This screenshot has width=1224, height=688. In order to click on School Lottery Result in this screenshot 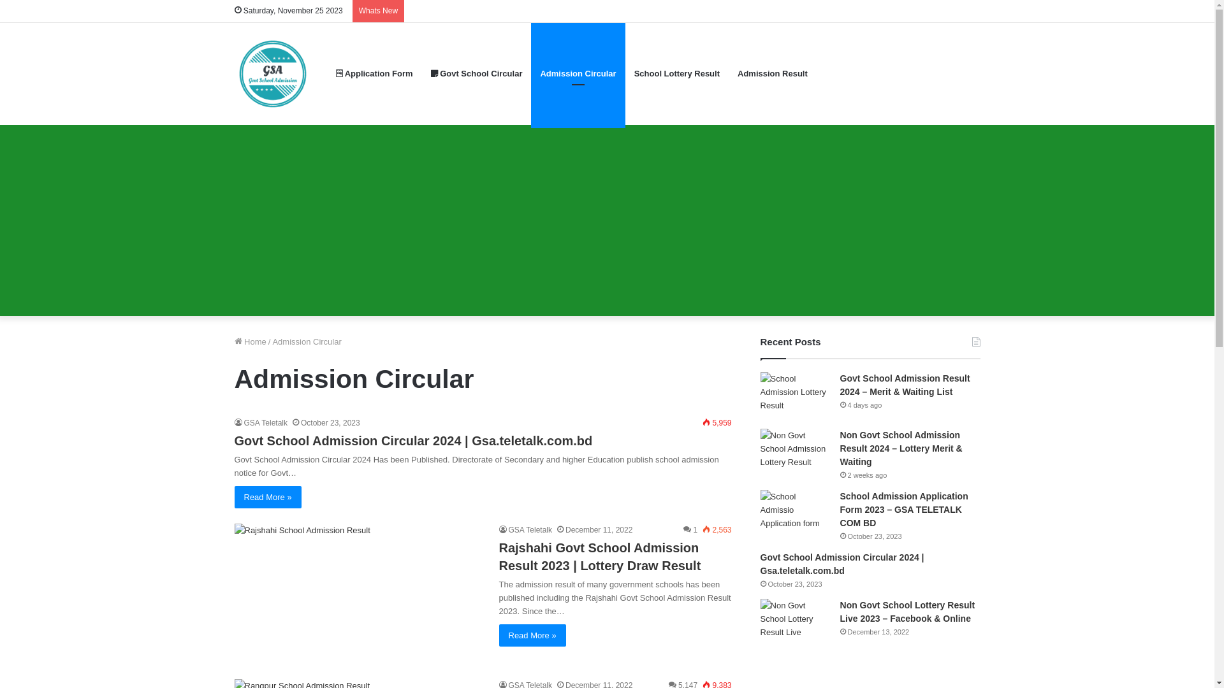, I will do `click(677, 74)`.